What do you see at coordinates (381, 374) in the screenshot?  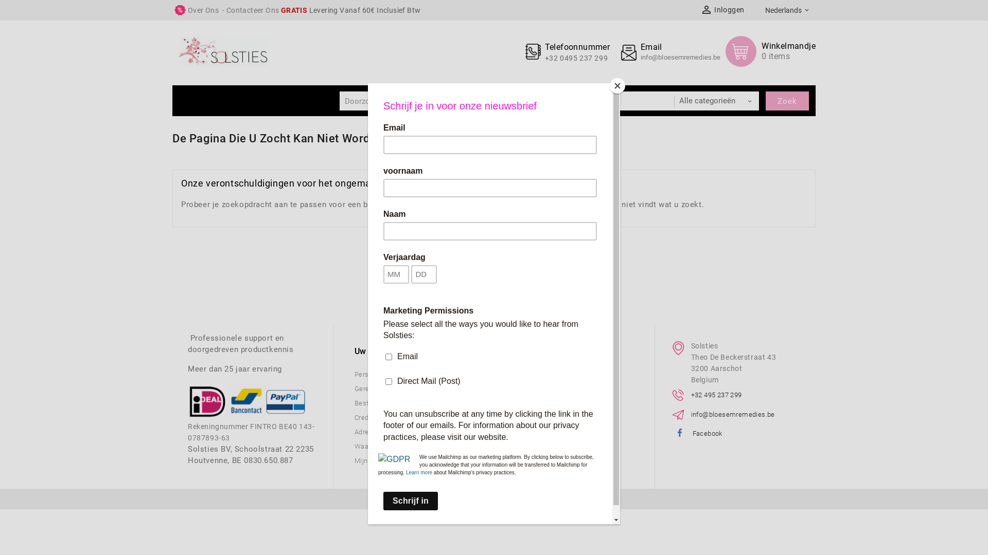 I see `Persoonlijke Info` at bounding box center [381, 374].